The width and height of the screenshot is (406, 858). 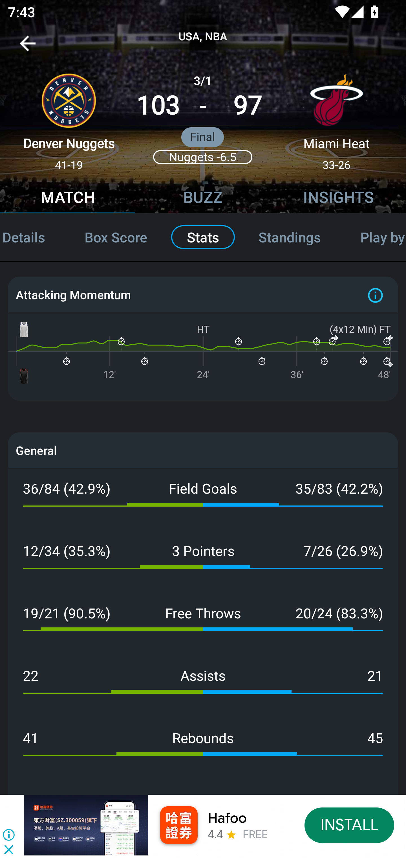 What do you see at coordinates (350, 825) in the screenshot?
I see `INSTALL` at bounding box center [350, 825].